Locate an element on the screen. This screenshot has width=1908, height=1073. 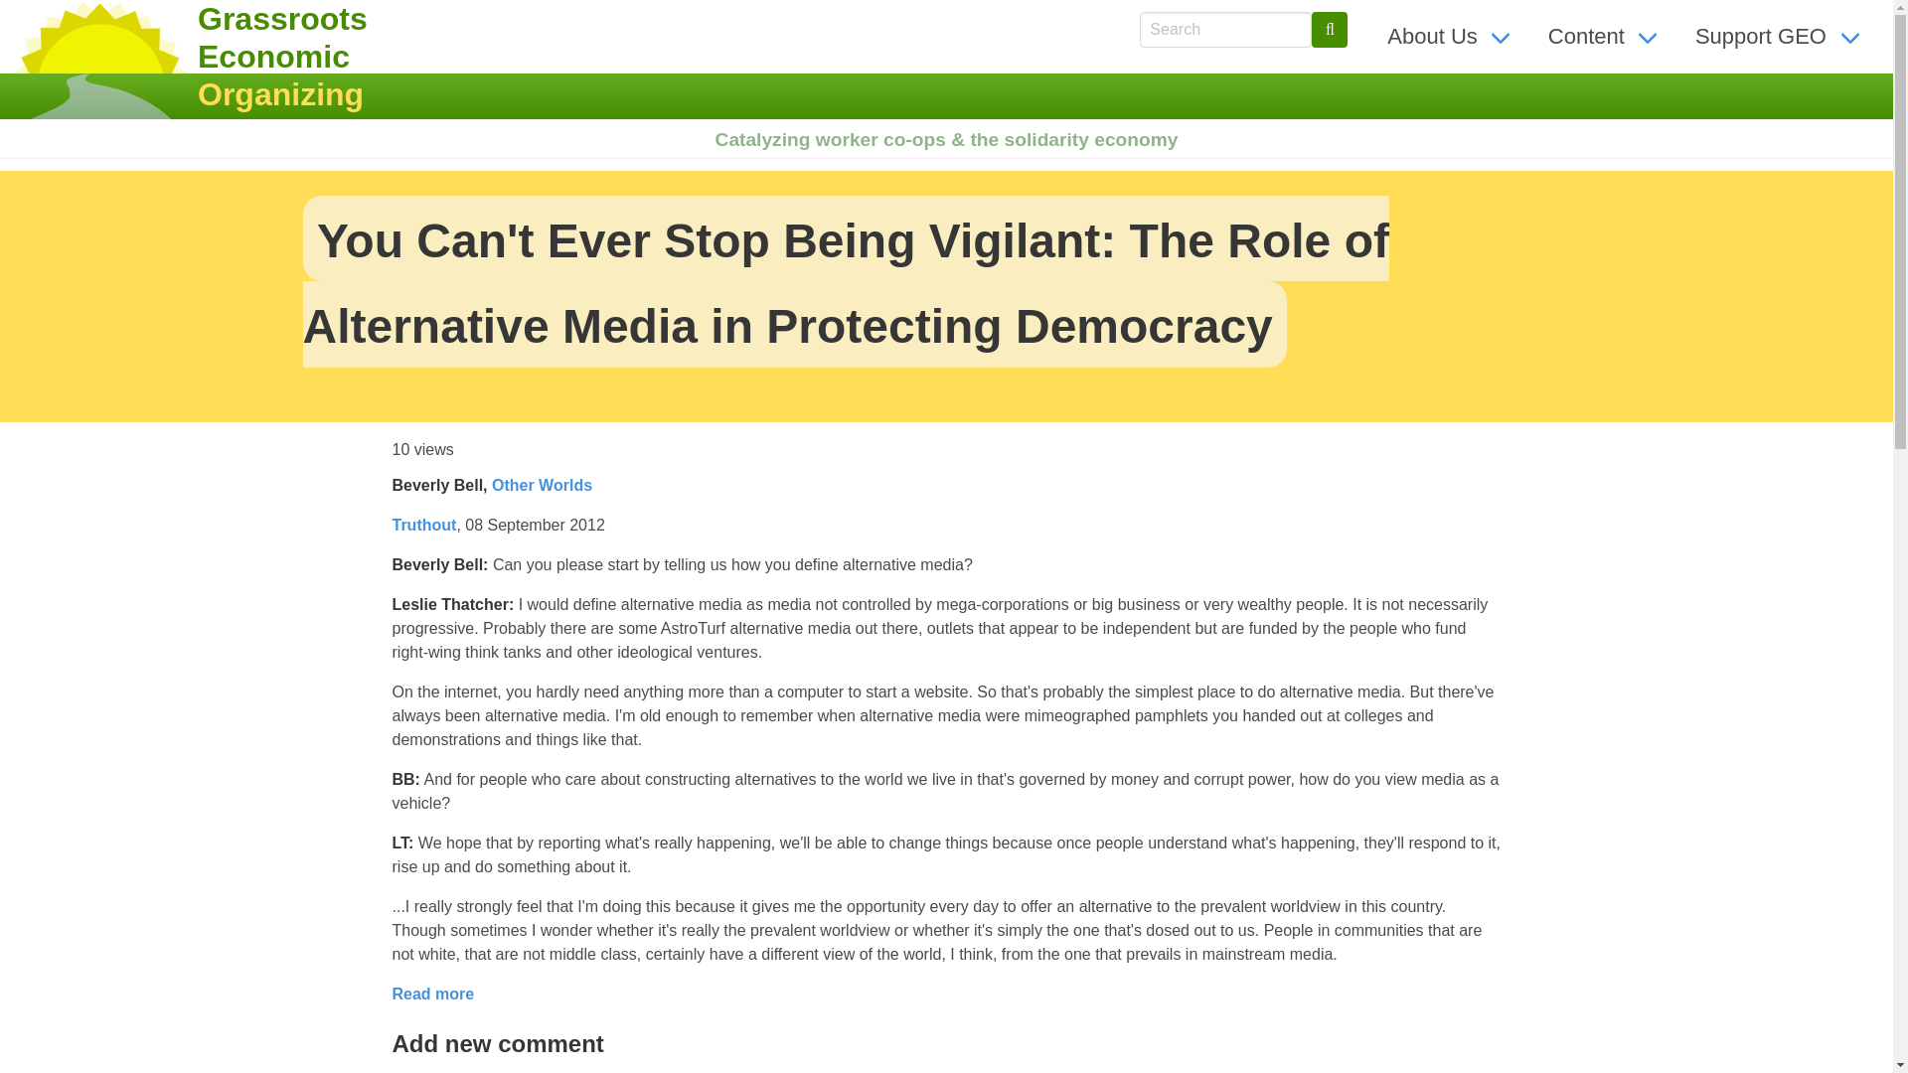
About GEO is located at coordinates (1451, 36).